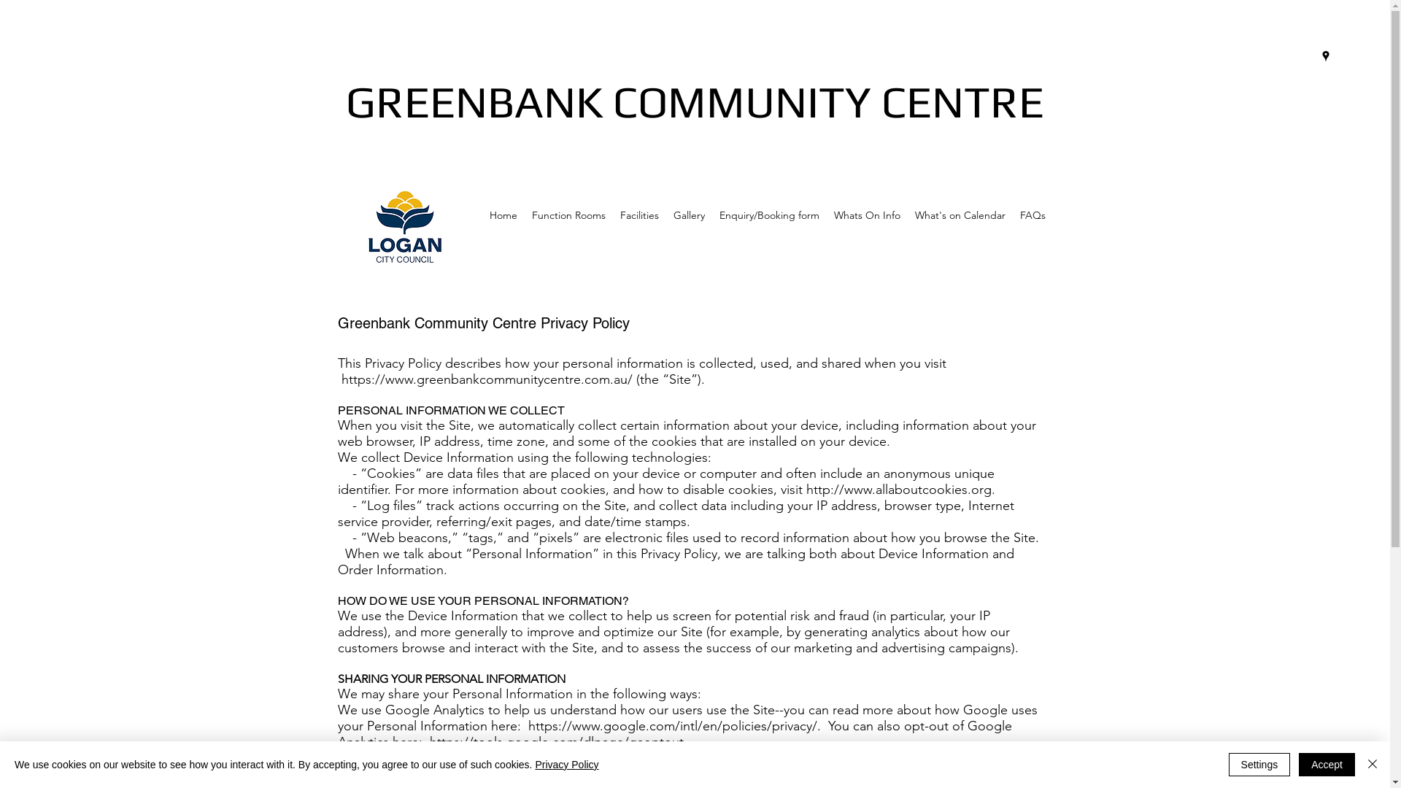 Image resolution: width=1401 pixels, height=788 pixels. What do you see at coordinates (568, 215) in the screenshot?
I see `Function Rooms` at bounding box center [568, 215].